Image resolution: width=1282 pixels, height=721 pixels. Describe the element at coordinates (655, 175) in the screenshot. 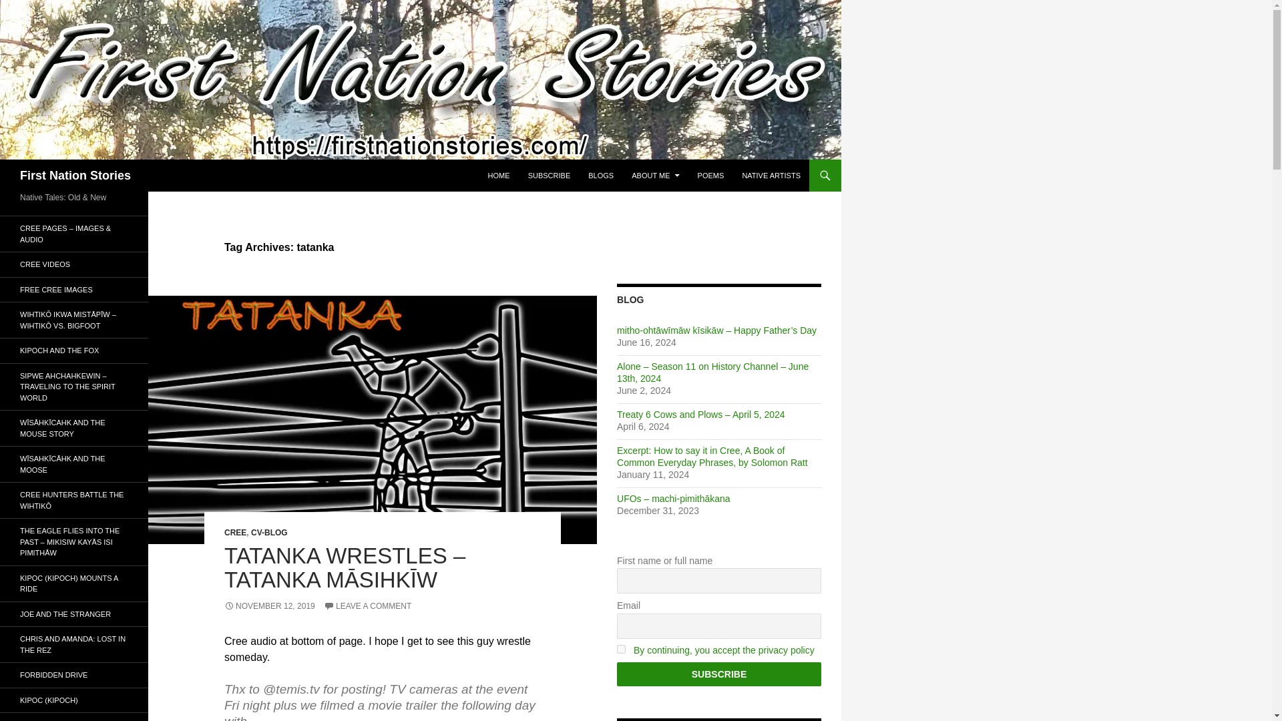

I see `ABOUT ME` at that location.